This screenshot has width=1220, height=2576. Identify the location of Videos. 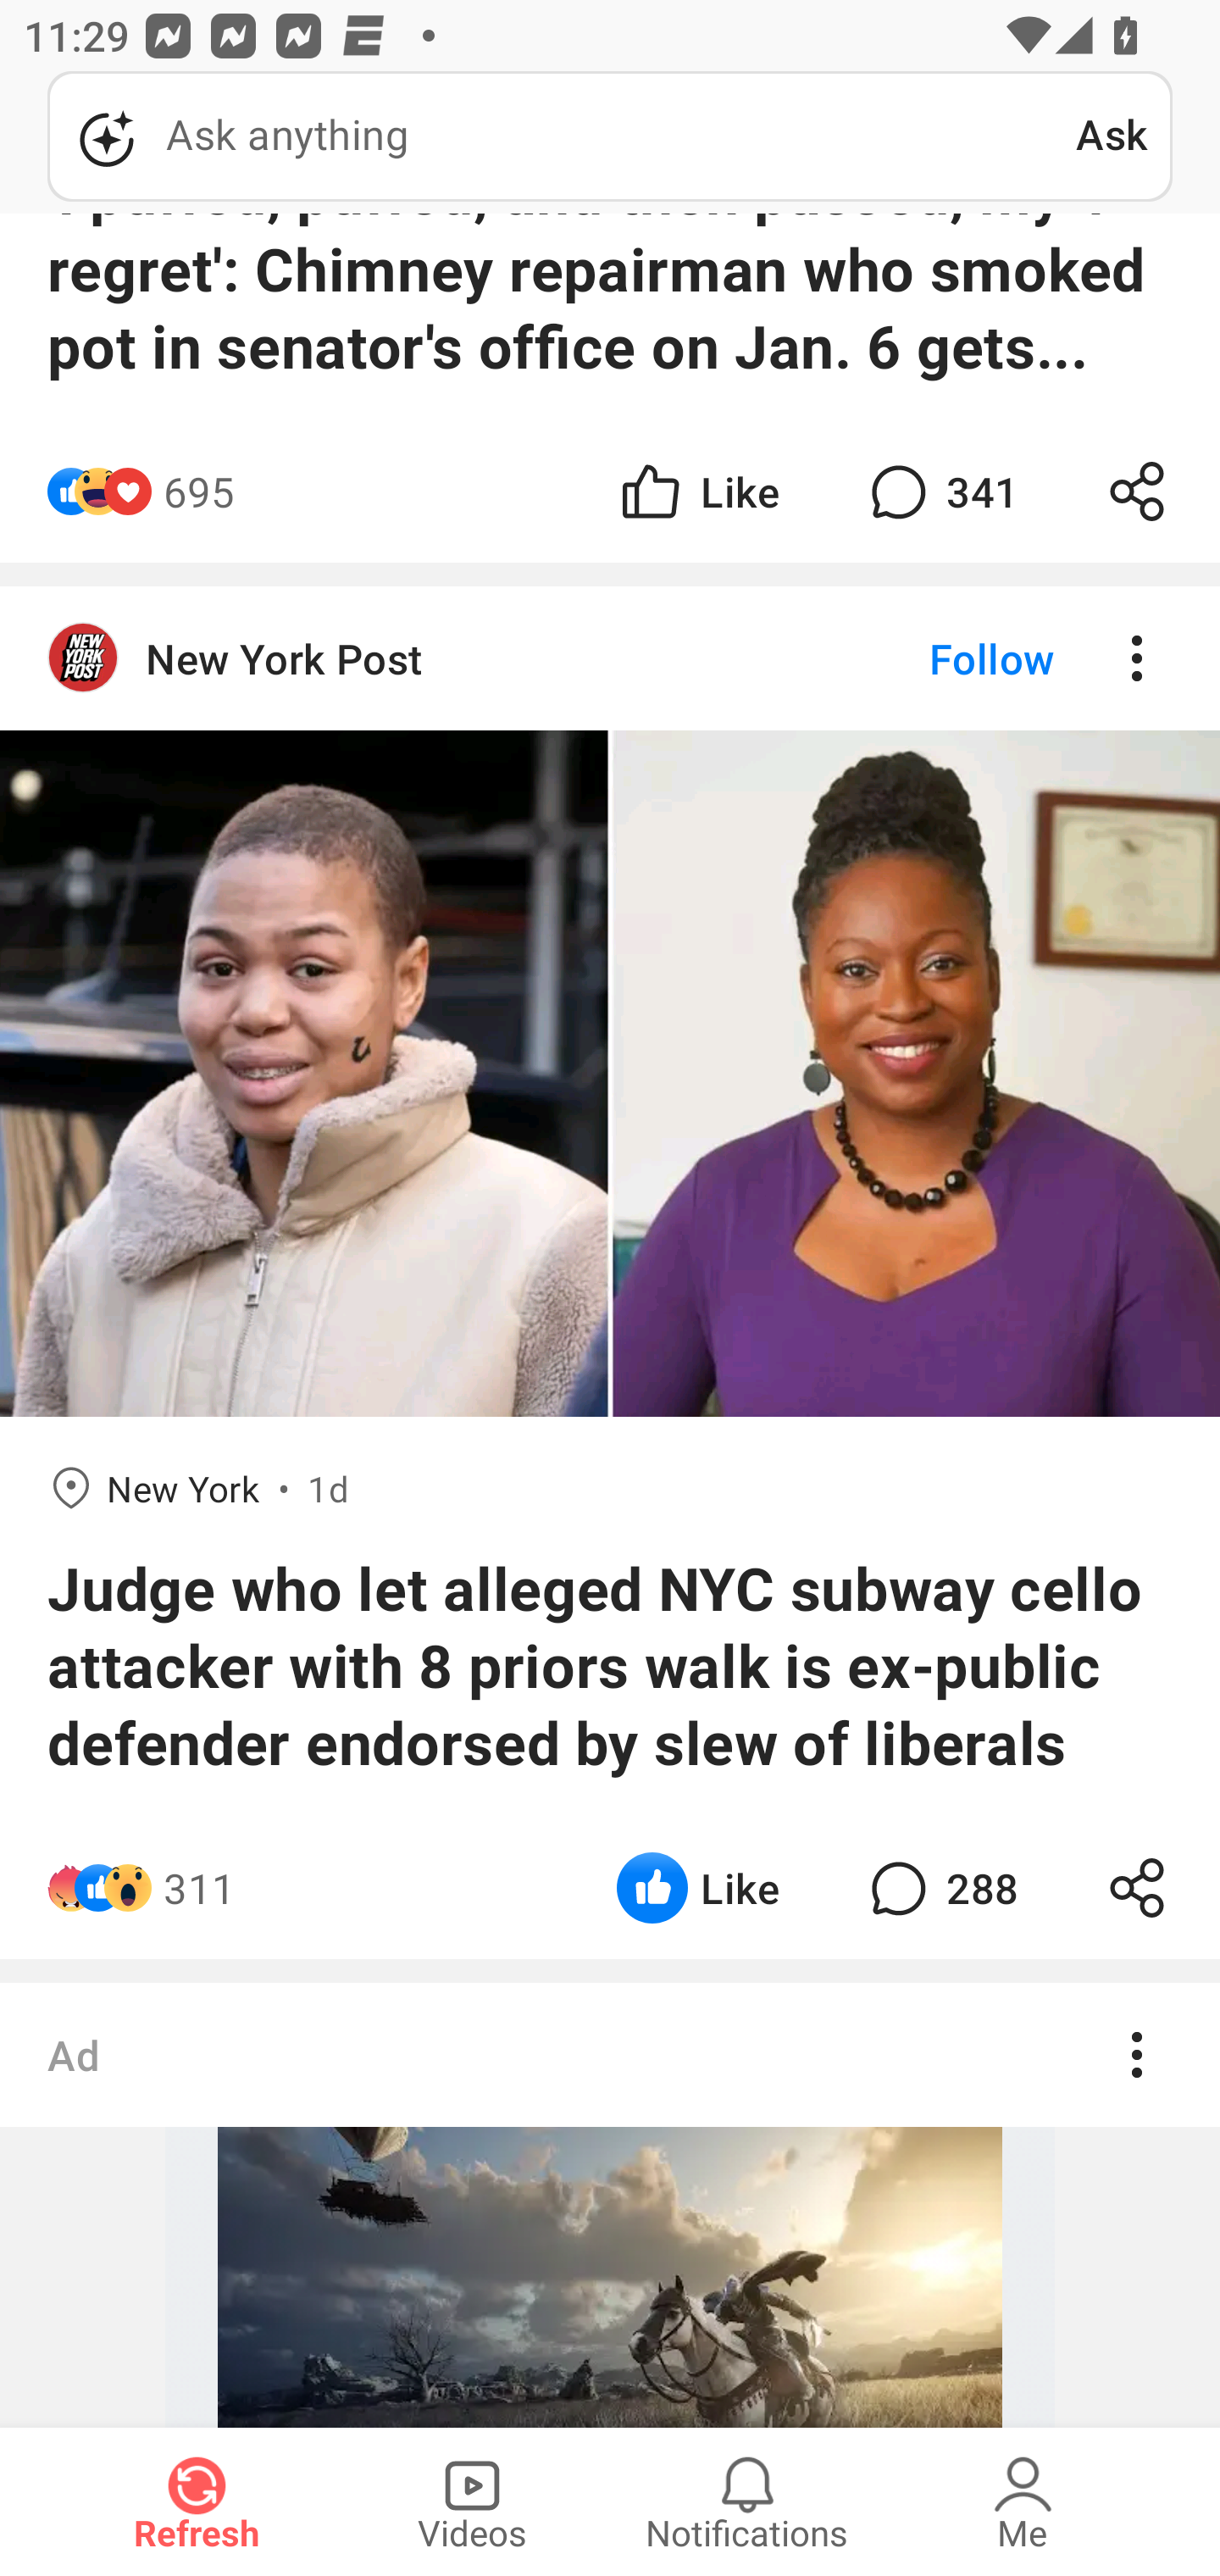
(472, 2501).